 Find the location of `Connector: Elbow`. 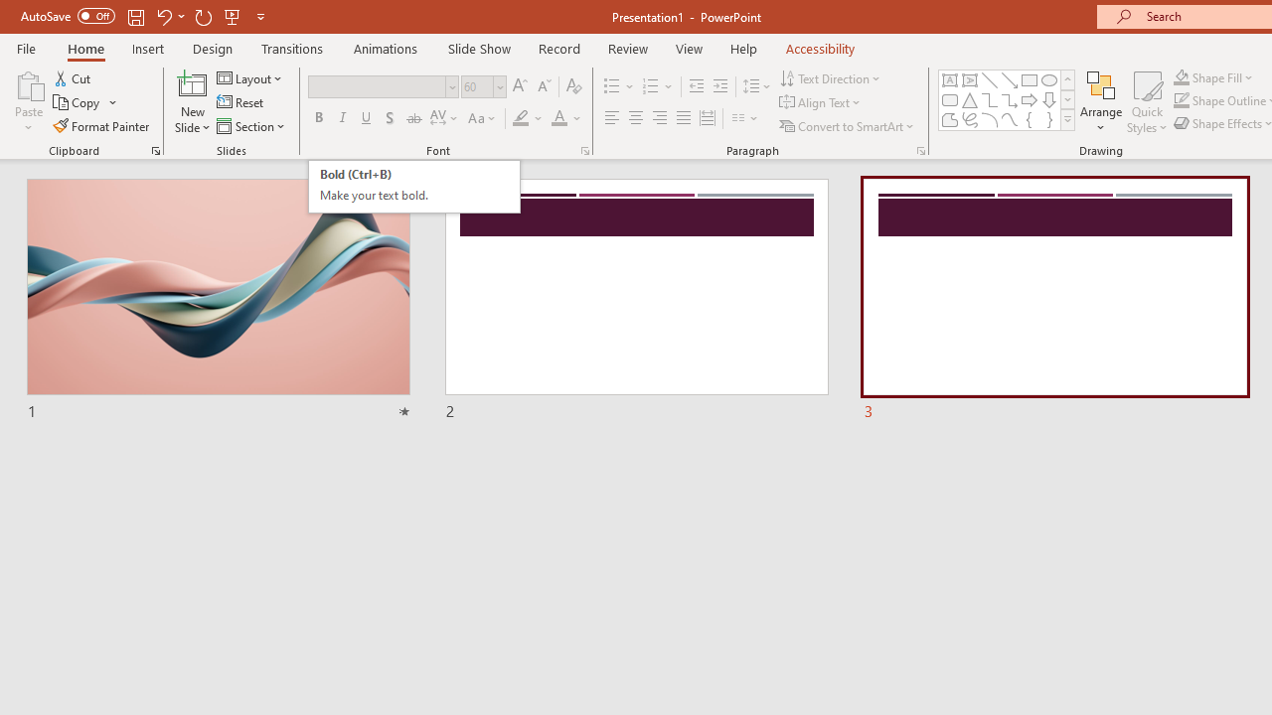

Connector: Elbow is located at coordinates (990, 99).